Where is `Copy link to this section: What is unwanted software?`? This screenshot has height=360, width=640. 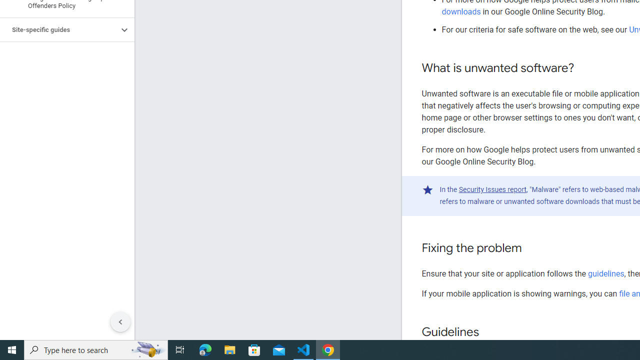 Copy link to this section: What is unwanted software? is located at coordinates (584, 68).